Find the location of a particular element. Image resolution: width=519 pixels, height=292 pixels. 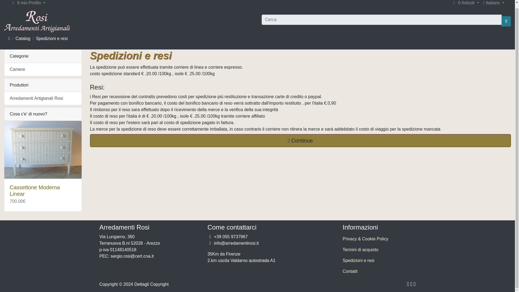

Contatti is located at coordinates (379, 271).